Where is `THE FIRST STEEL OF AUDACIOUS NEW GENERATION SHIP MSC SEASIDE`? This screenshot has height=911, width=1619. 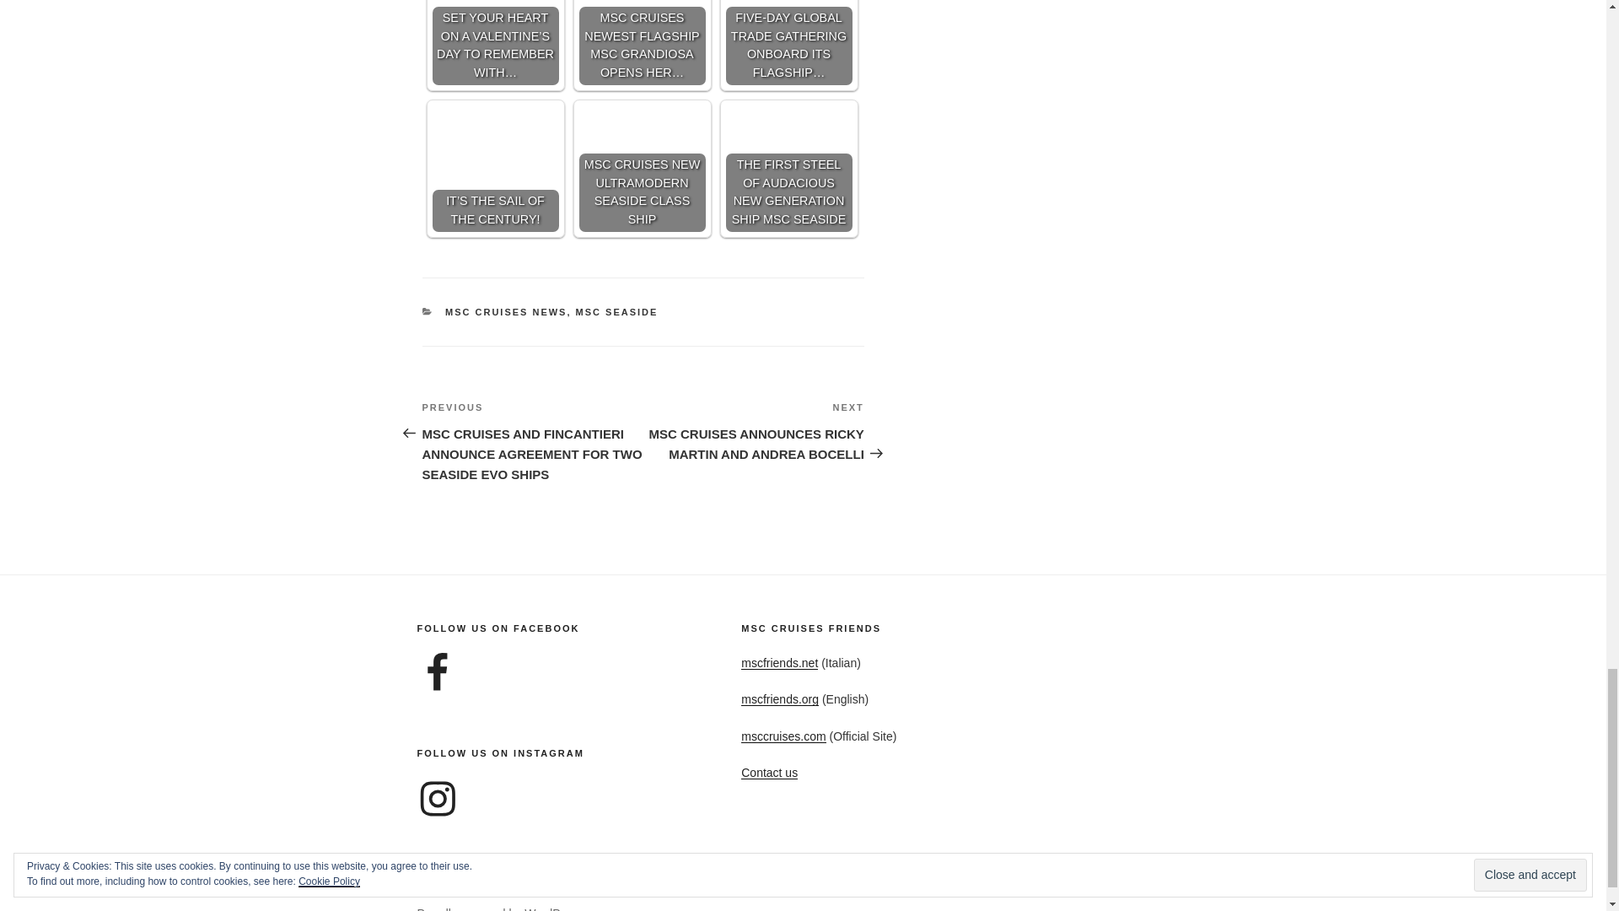 THE FIRST STEEL OF AUDACIOUS NEW GENERATION SHIP MSC SEASIDE is located at coordinates (788, 169).